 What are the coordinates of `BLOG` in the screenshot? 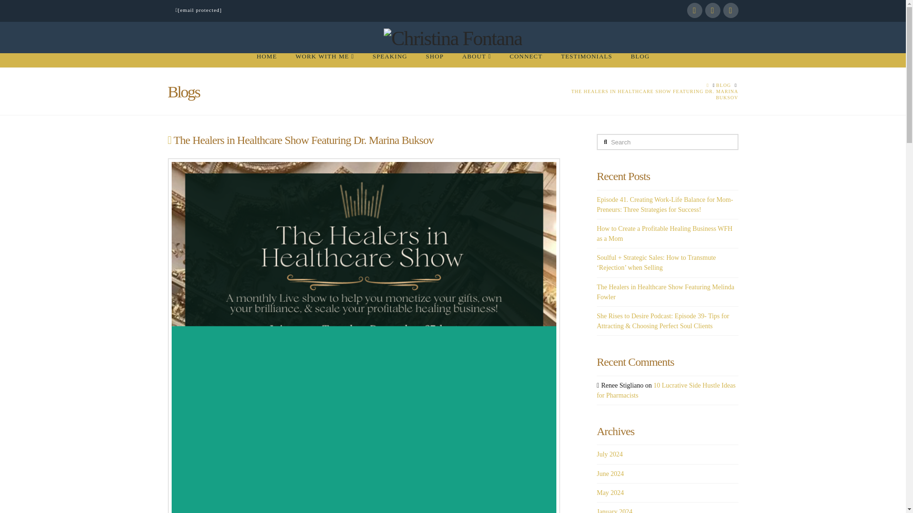 It's located at (723, 85).